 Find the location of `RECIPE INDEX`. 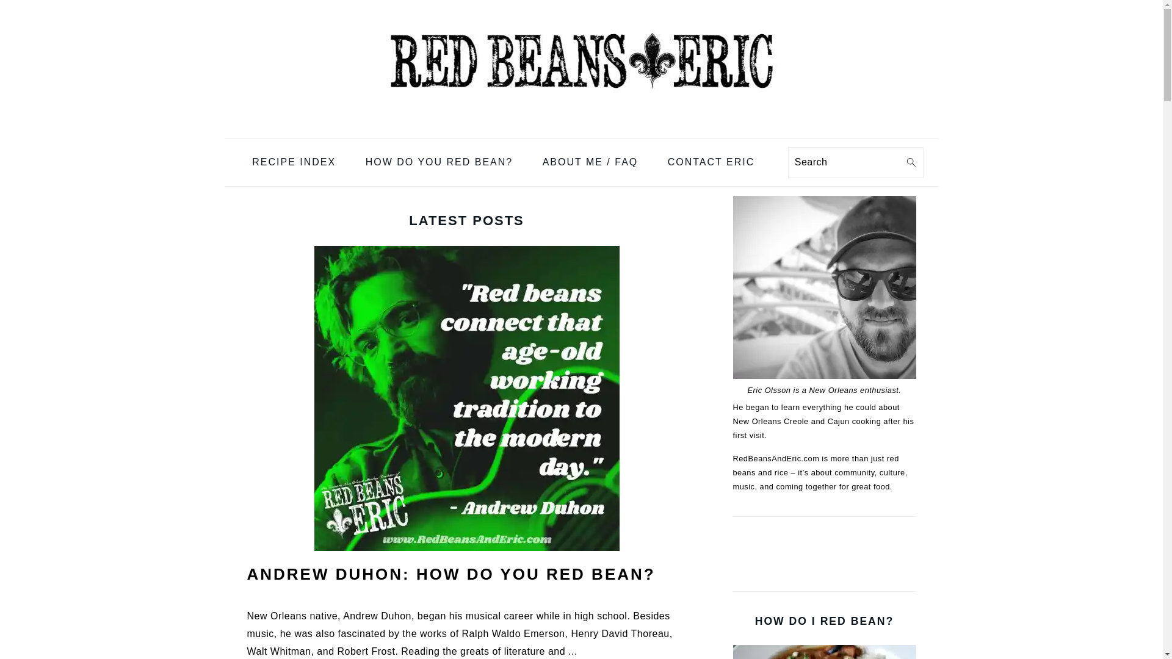

RECIPE INDEX is located at coordinates (293, 162).